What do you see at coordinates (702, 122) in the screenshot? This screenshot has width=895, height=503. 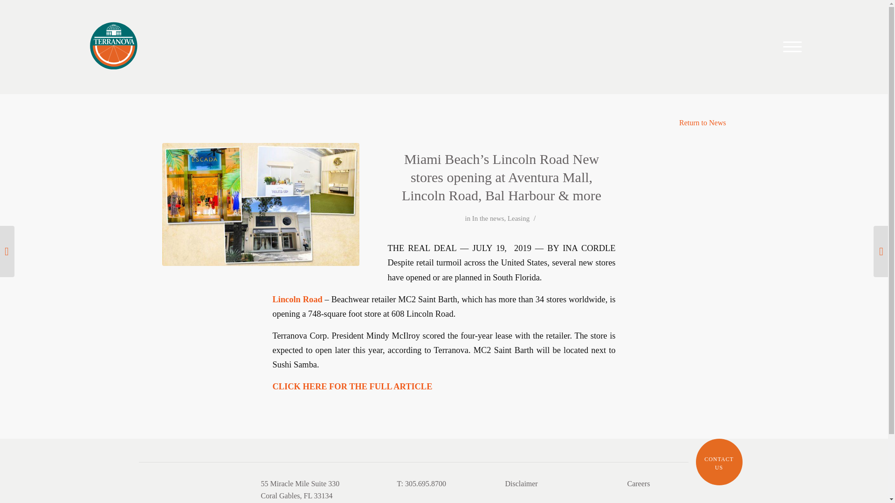 I see `Leasing` at bounding box center [702, 122].